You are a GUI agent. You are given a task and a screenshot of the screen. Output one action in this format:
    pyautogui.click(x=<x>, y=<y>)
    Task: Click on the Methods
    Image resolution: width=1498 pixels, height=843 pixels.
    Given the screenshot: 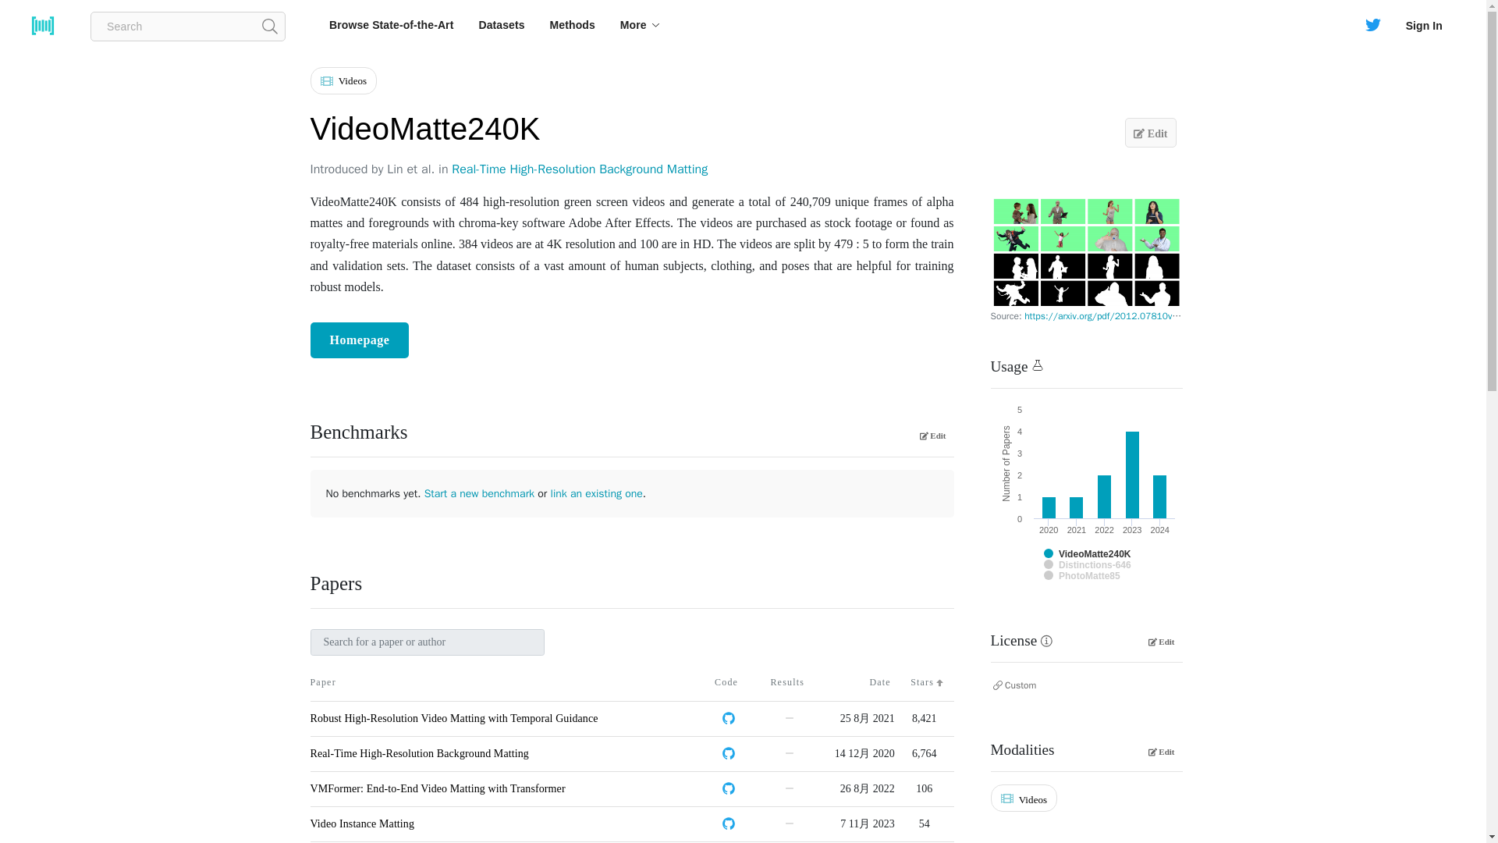 What is the action you would take?
    pyautogui.click(x=573, y=25)
    